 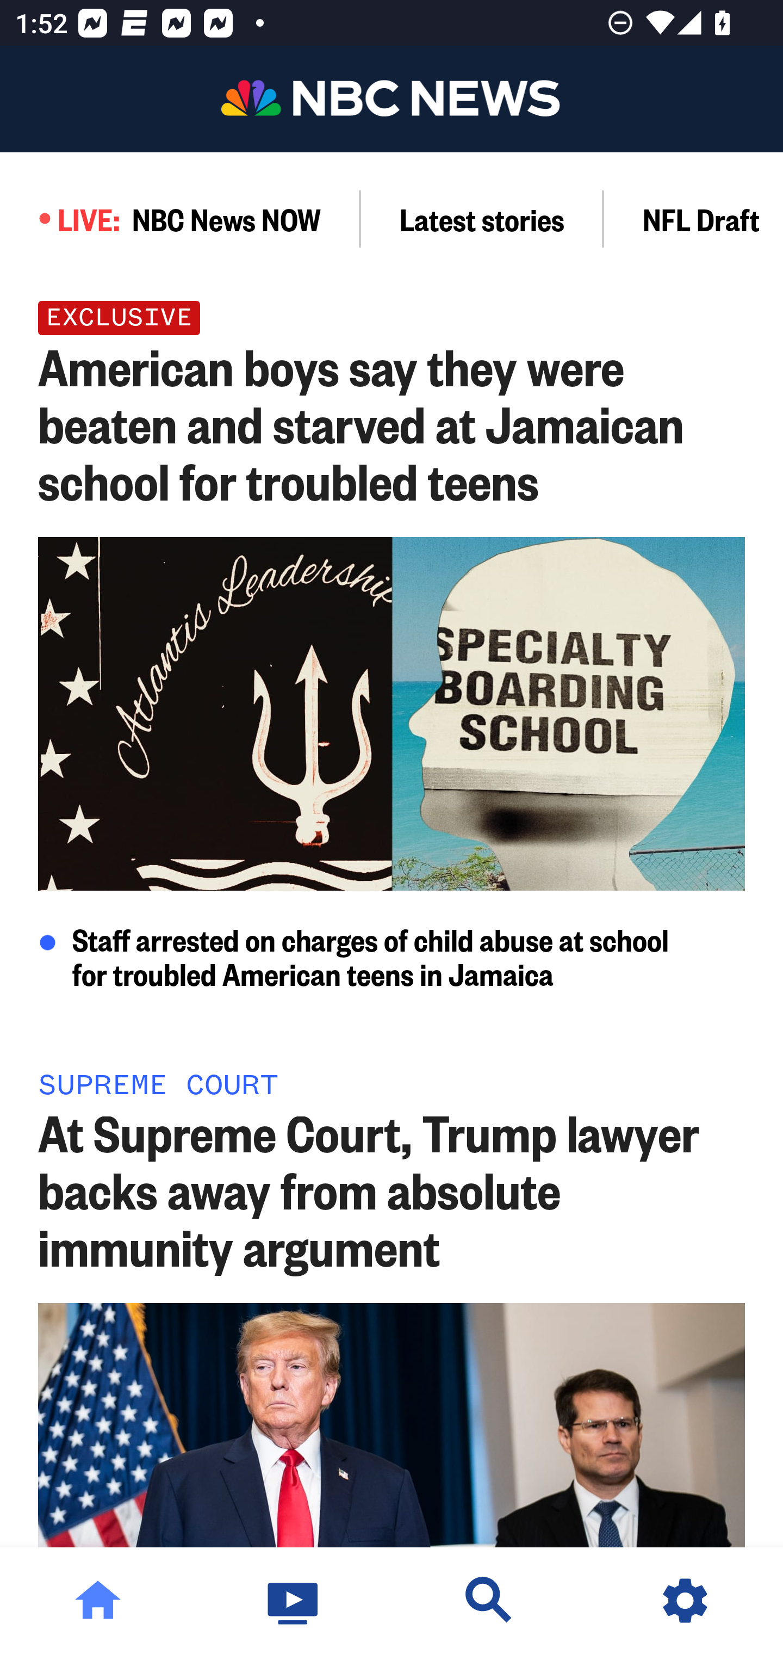 What do you see at coordinates (685, 1601) in the screenshot?
I see `Settings` at bounding box center [685, 1601].